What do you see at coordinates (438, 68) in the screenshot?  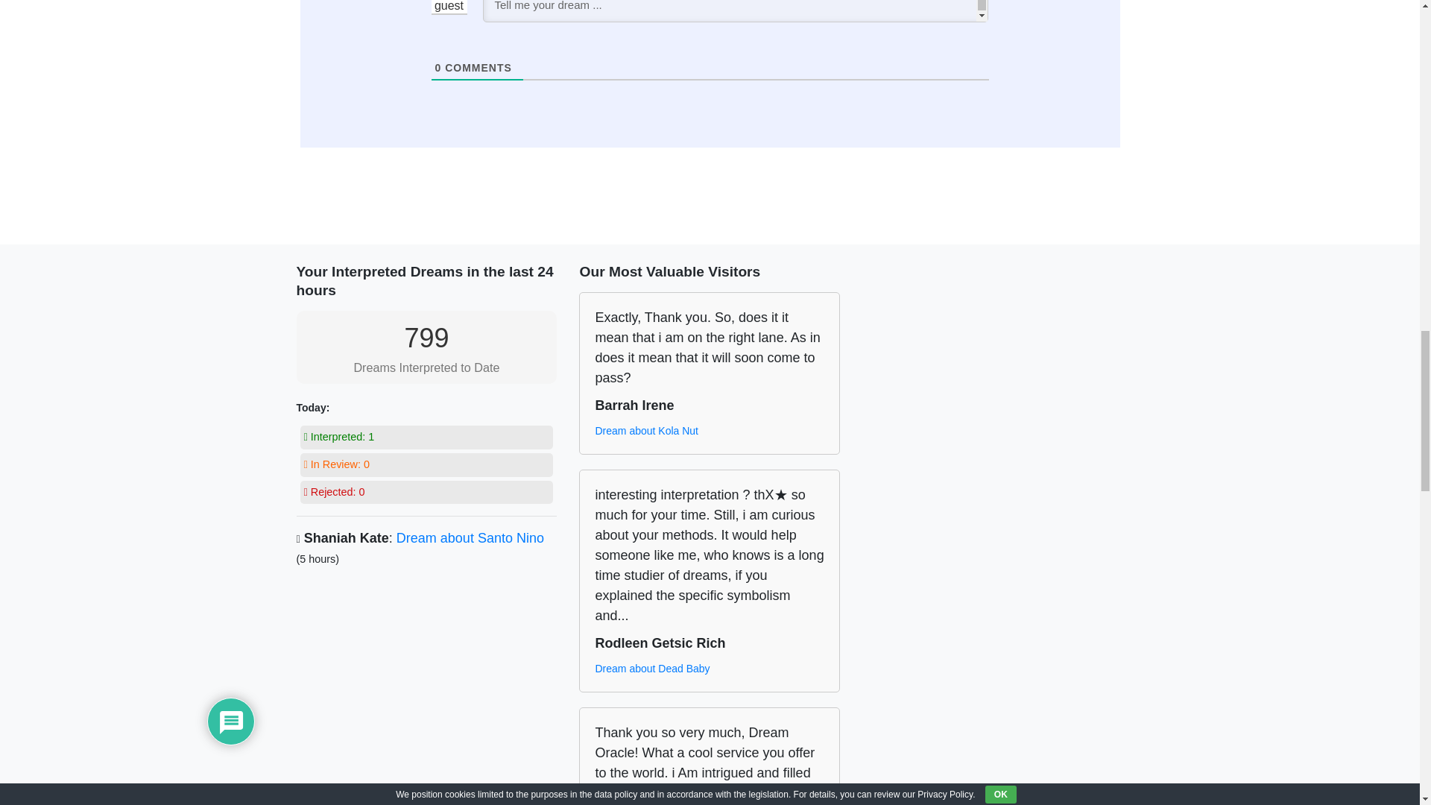 I see `0` at bounding box center [438, 68].